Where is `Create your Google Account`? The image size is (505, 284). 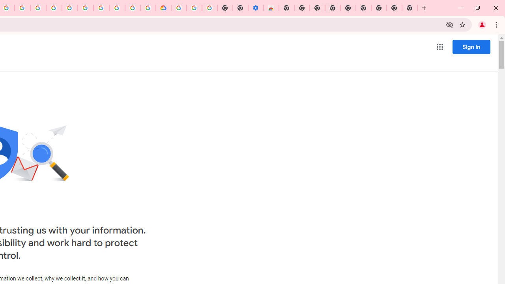 Create your Google Account is located at coordinates (133, 8).